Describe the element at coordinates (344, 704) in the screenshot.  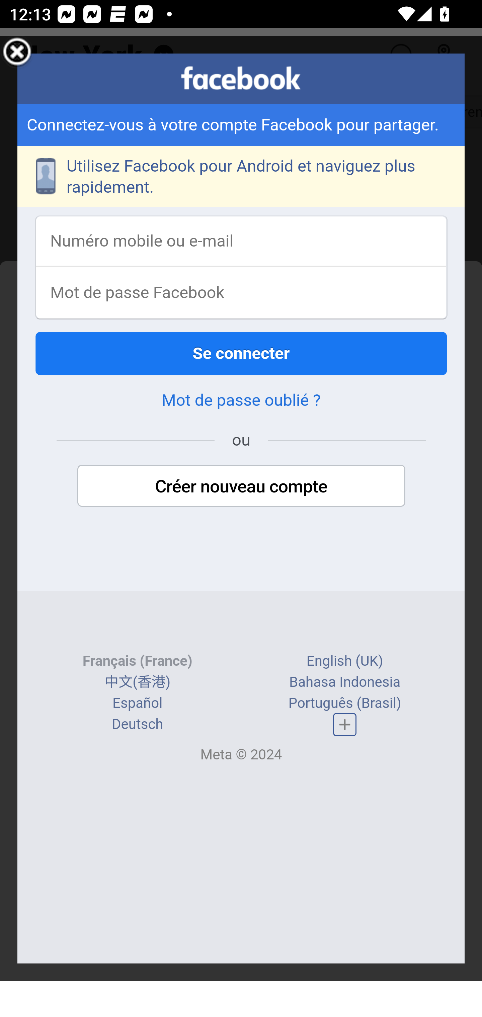
I see `Português (Brasil)` at that location.